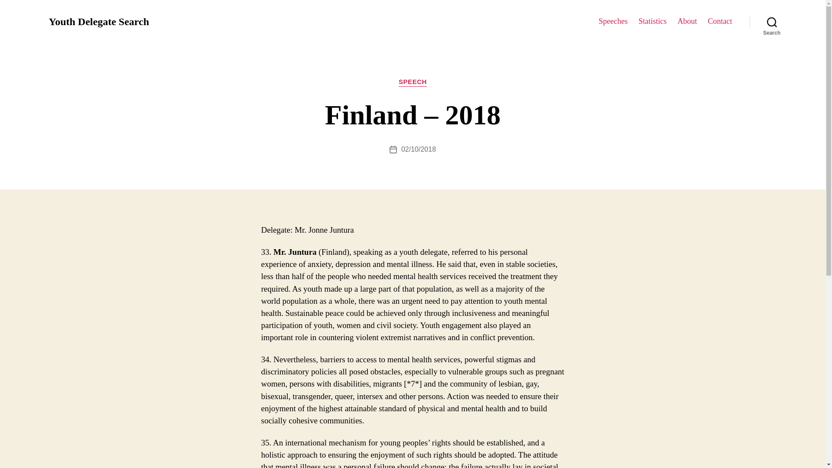 The image size is (832, 468). Describe the element at coordinates (98, 21) in the screenshot. I see `Youth Delegate Search` at that location.